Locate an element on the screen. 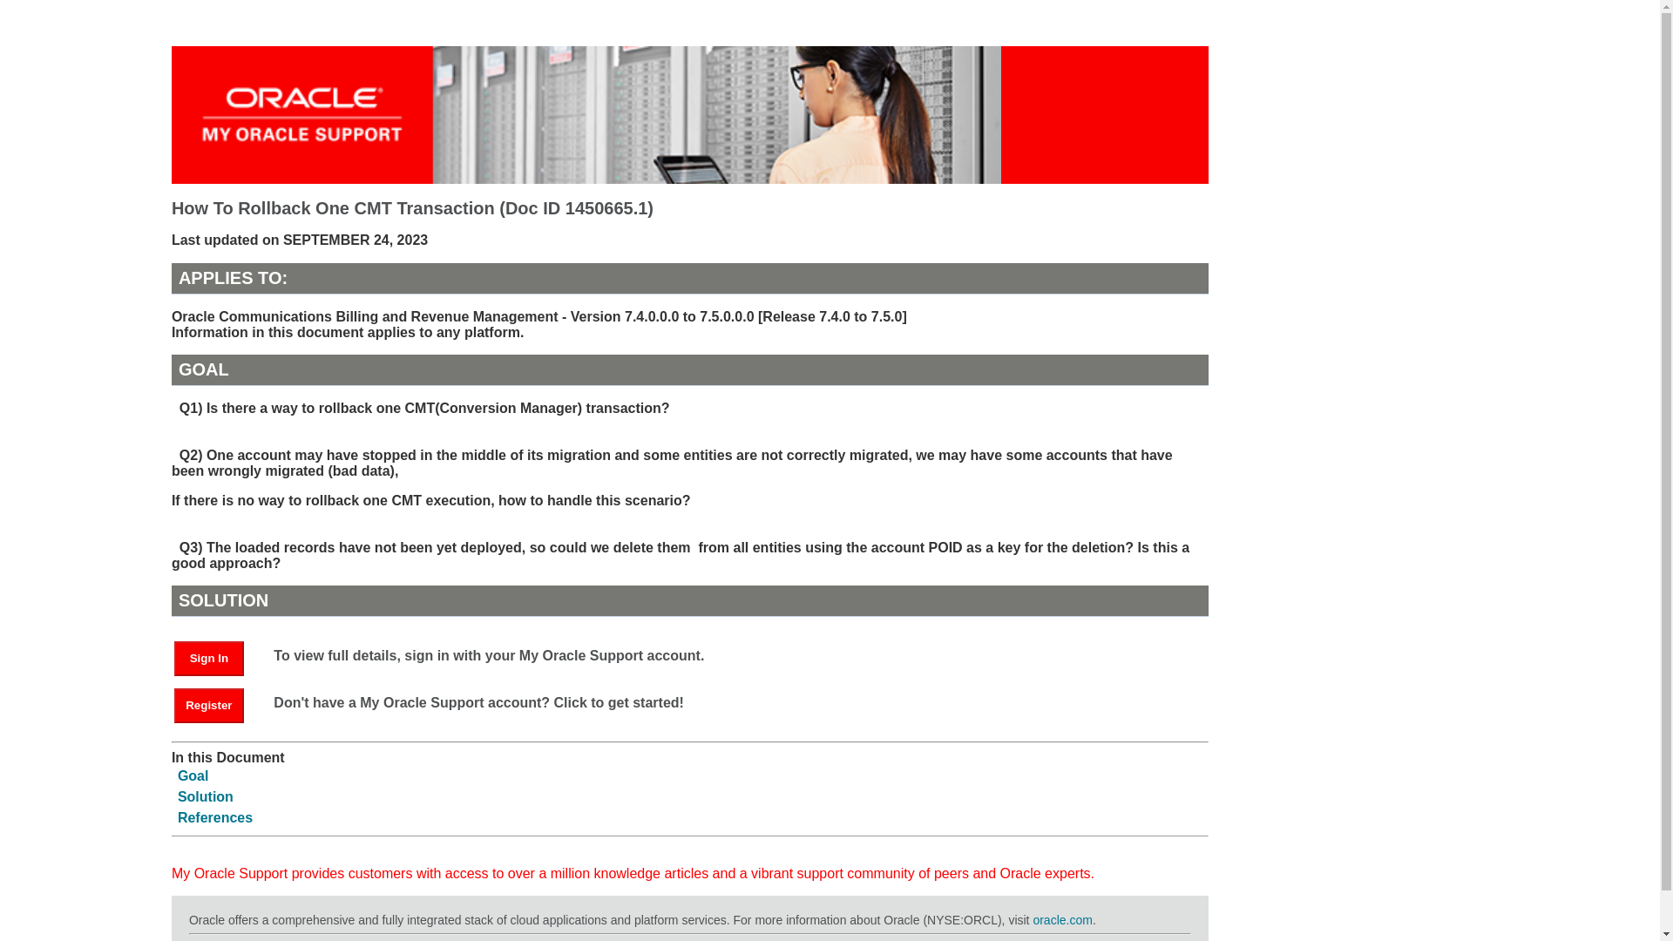 Image resolution: width=1673 pixels, height=941 pixels. Solution is located at coordinates (206, 796).